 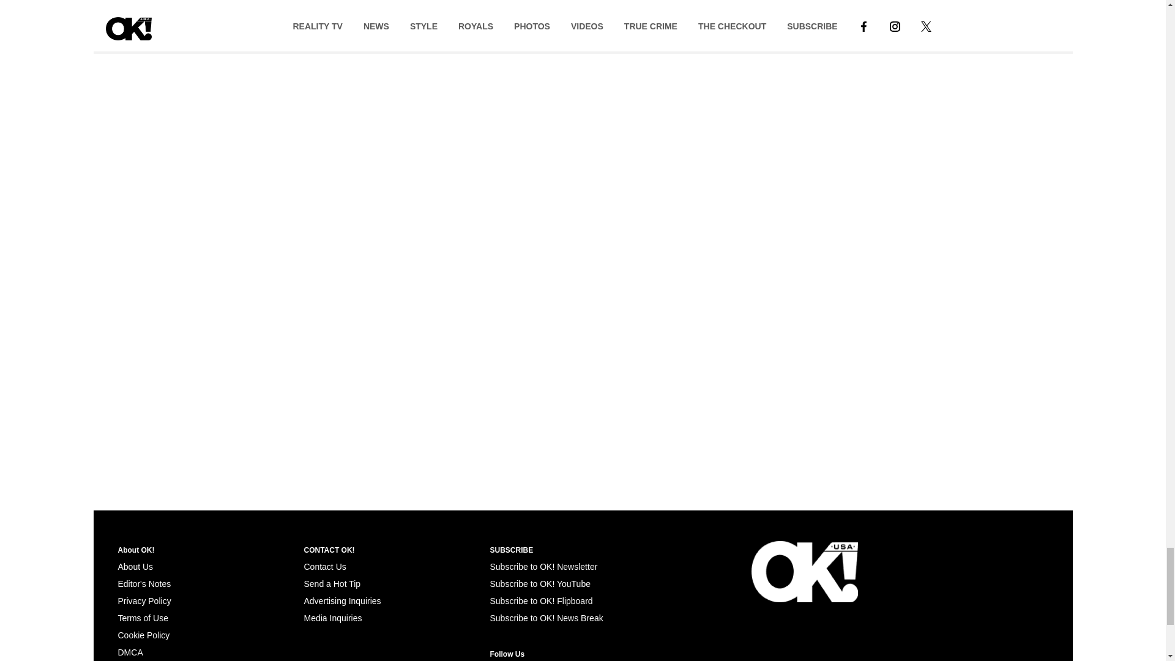 What do you see at coordinates (143, 618) in the screenshot?
I see `Terms of Use` at bounding box center [143, 618].